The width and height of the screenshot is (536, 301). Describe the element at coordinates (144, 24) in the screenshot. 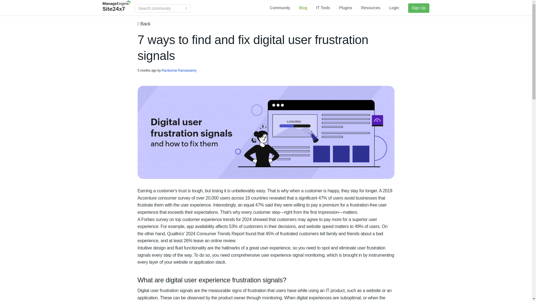

I see `Back` at that location.